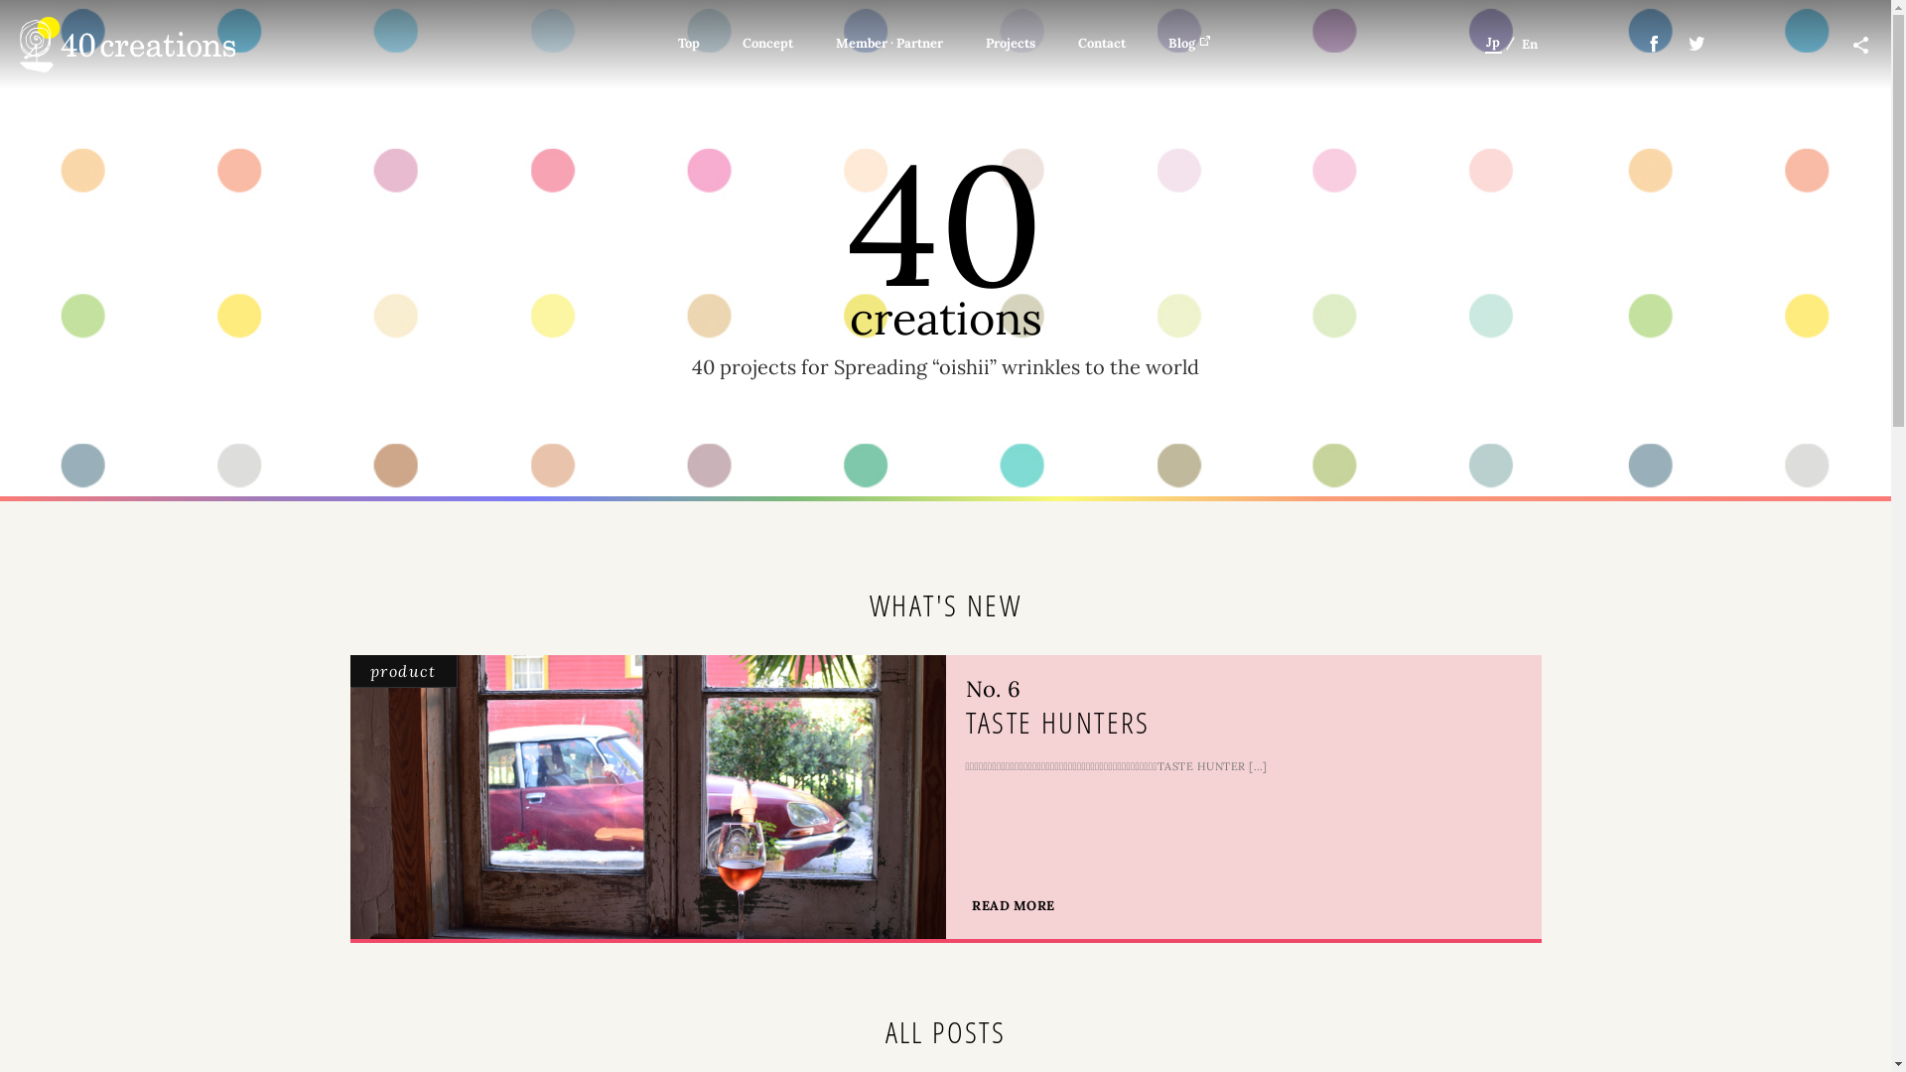 Image resolution: width=1906 pixels, height=1072 pixels. Describe the element at coordinates (127, 45) in the screenshot. I see `40 creations` at that location.